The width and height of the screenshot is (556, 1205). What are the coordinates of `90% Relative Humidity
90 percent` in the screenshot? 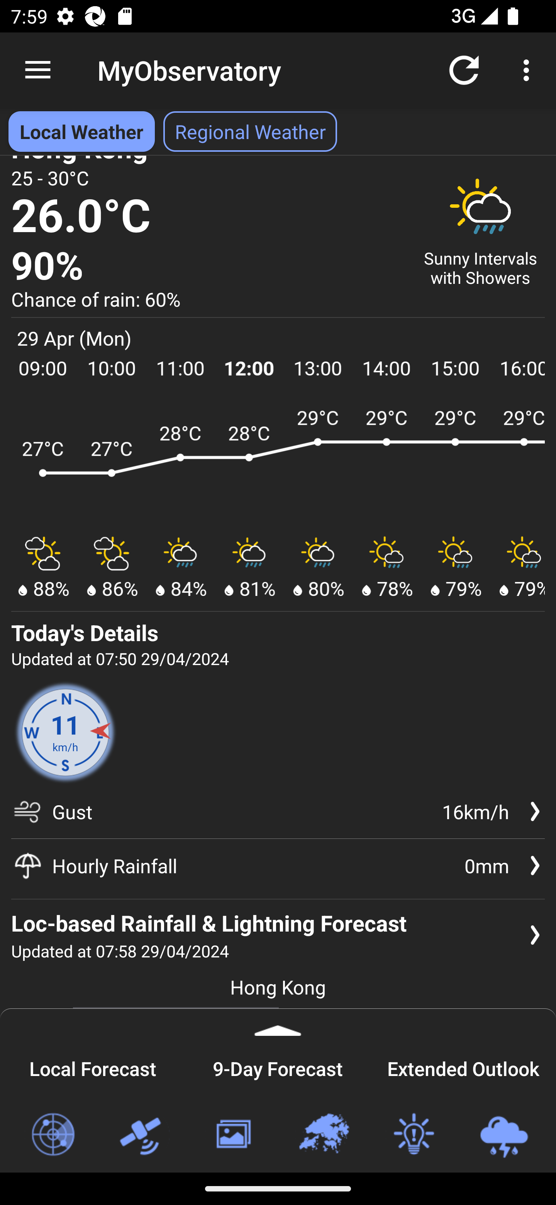 It's located at (208, 266).